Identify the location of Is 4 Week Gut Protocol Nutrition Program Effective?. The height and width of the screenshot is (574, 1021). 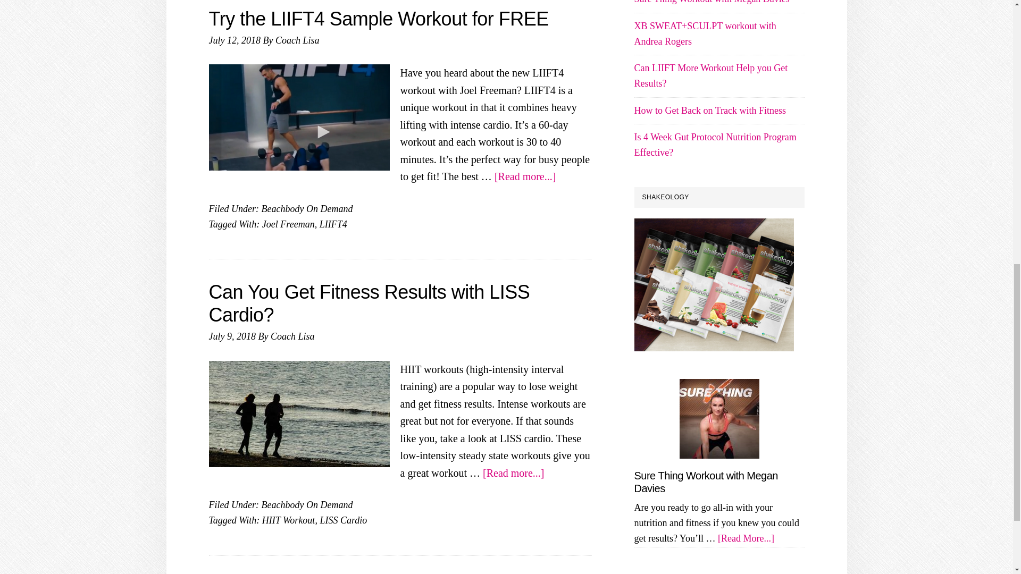
(715, 145).